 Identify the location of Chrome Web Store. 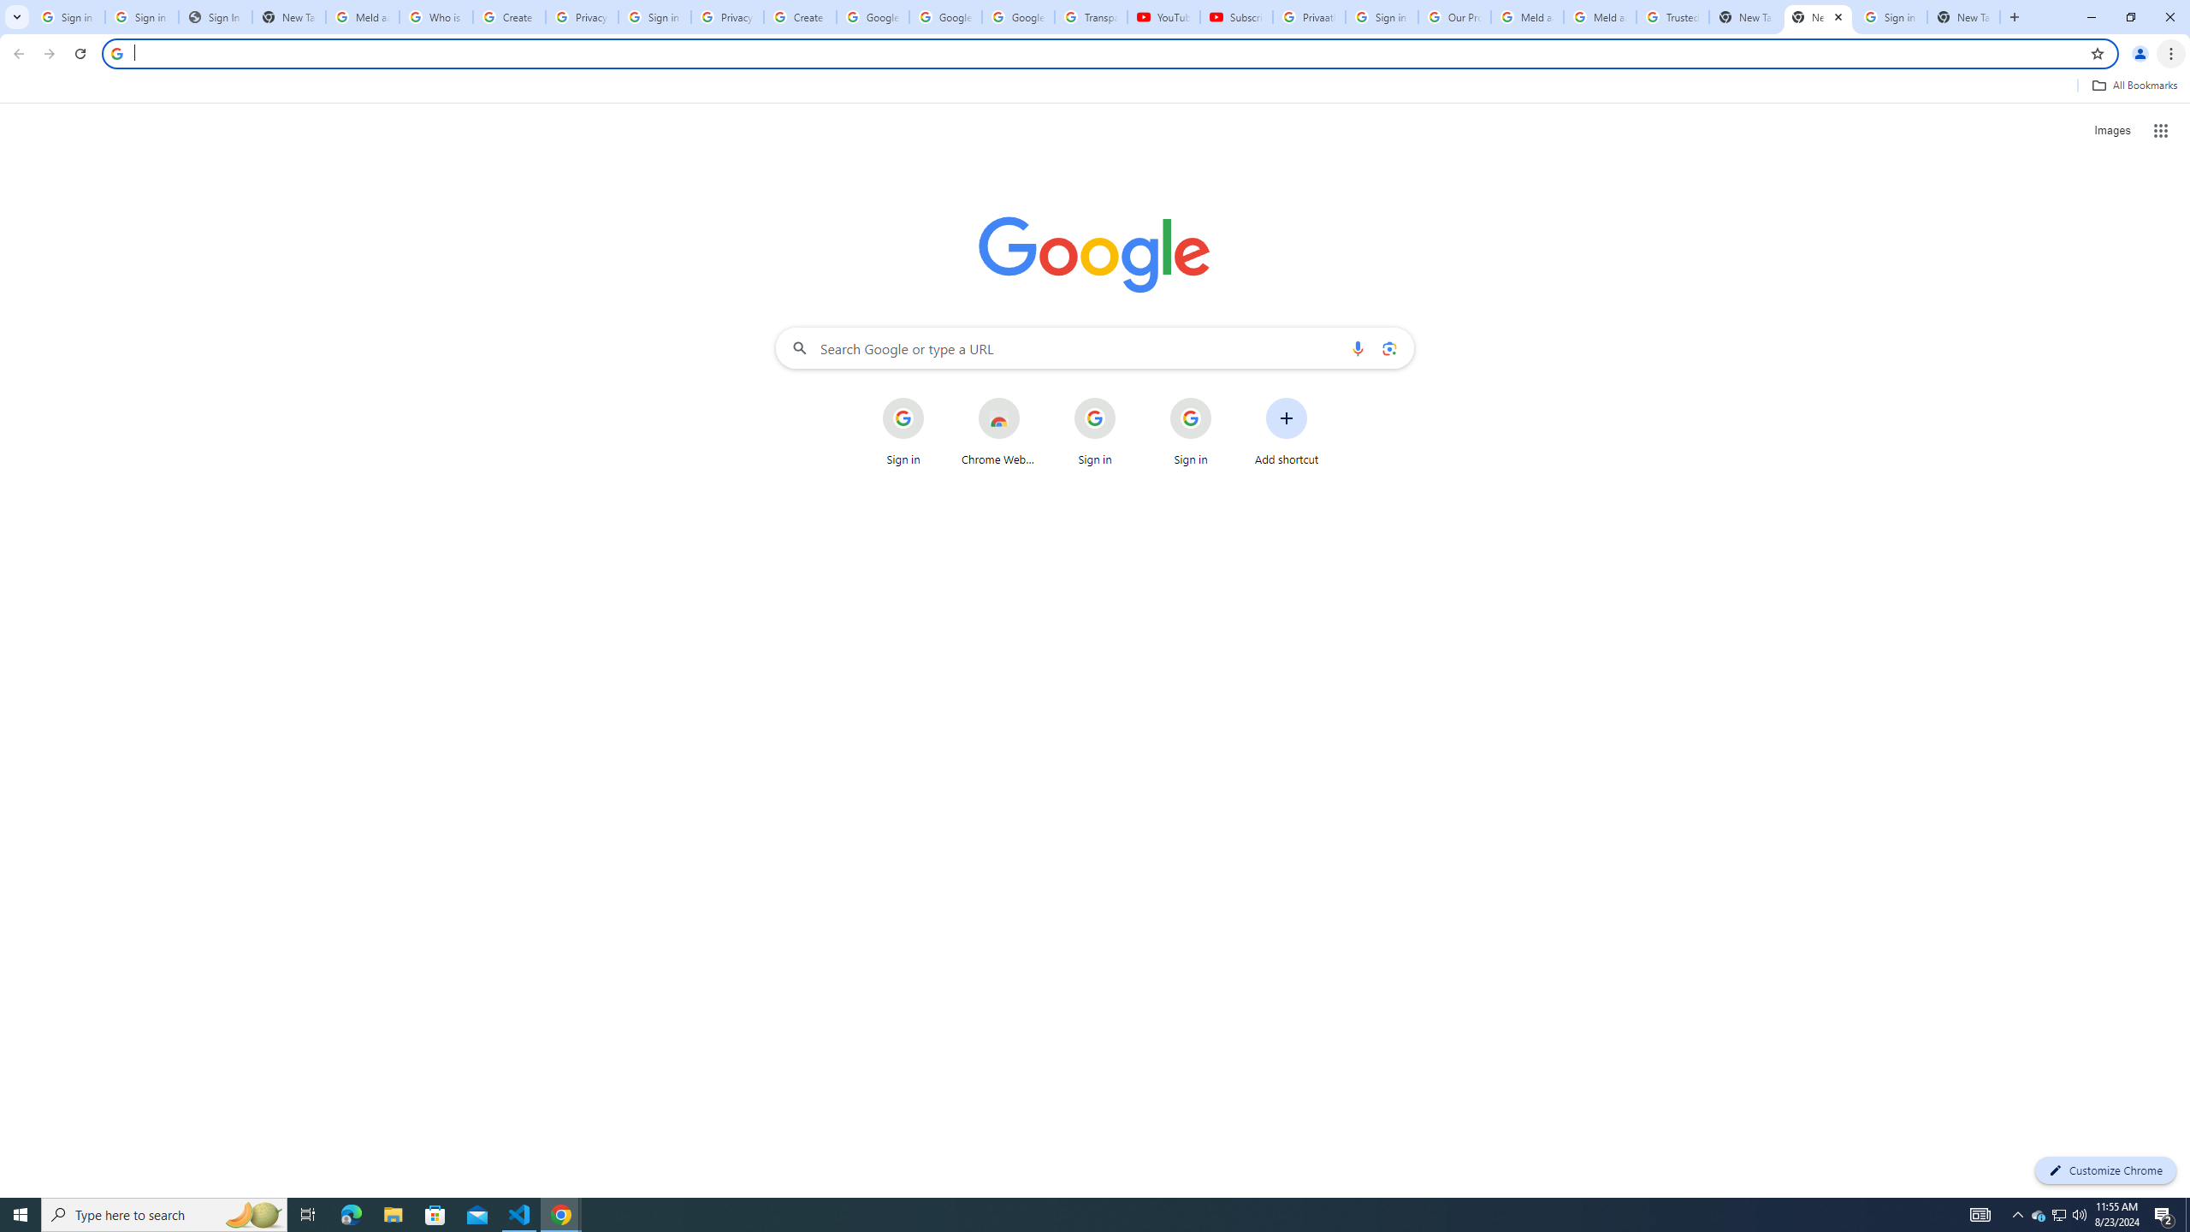
(998, 432).